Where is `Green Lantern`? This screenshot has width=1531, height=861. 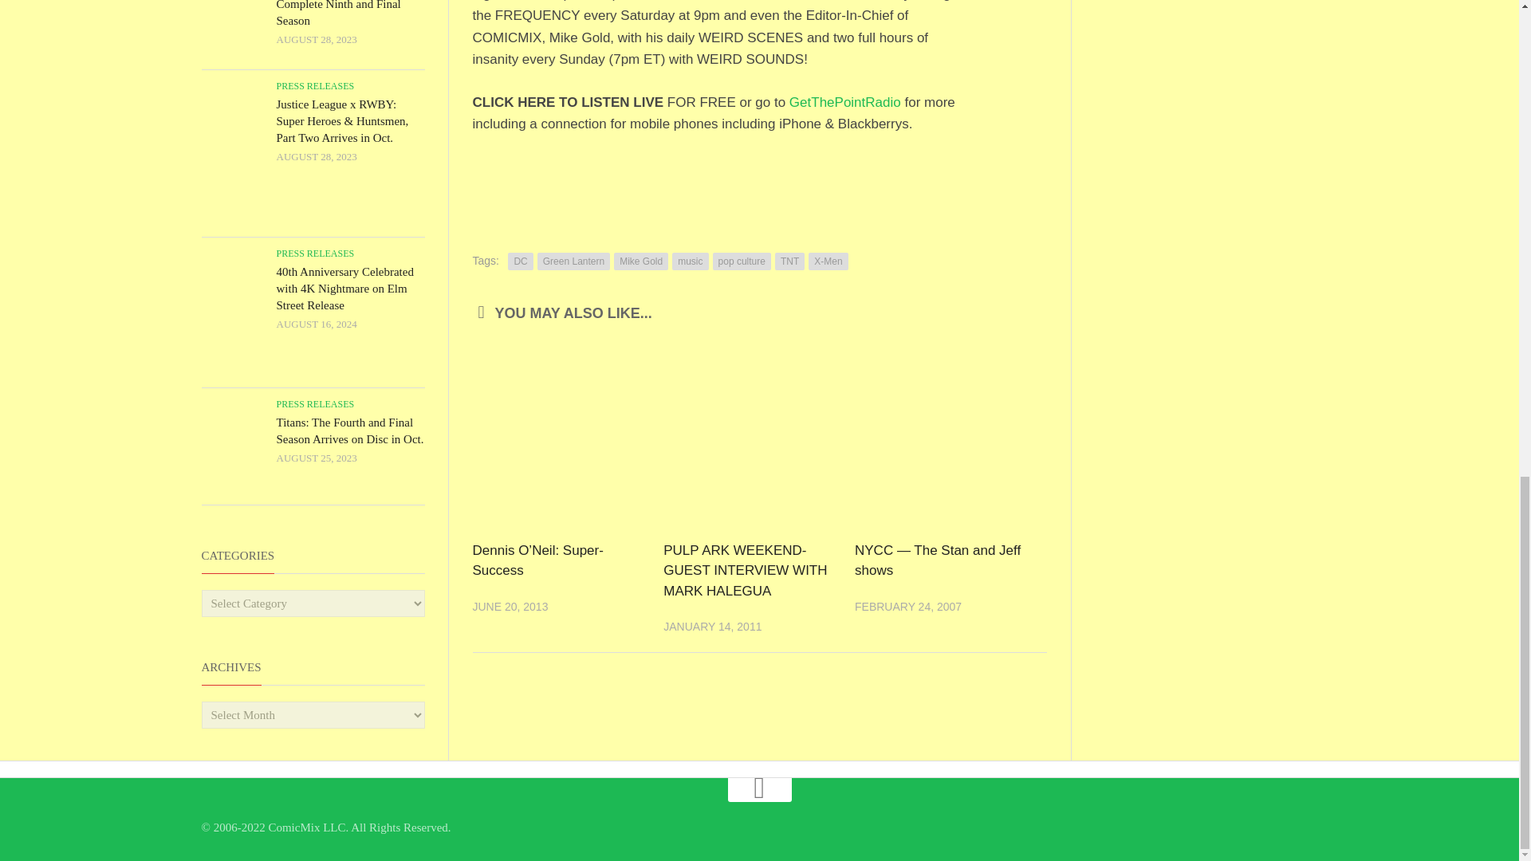 Green Lantern is located at coordinates (573, 261).